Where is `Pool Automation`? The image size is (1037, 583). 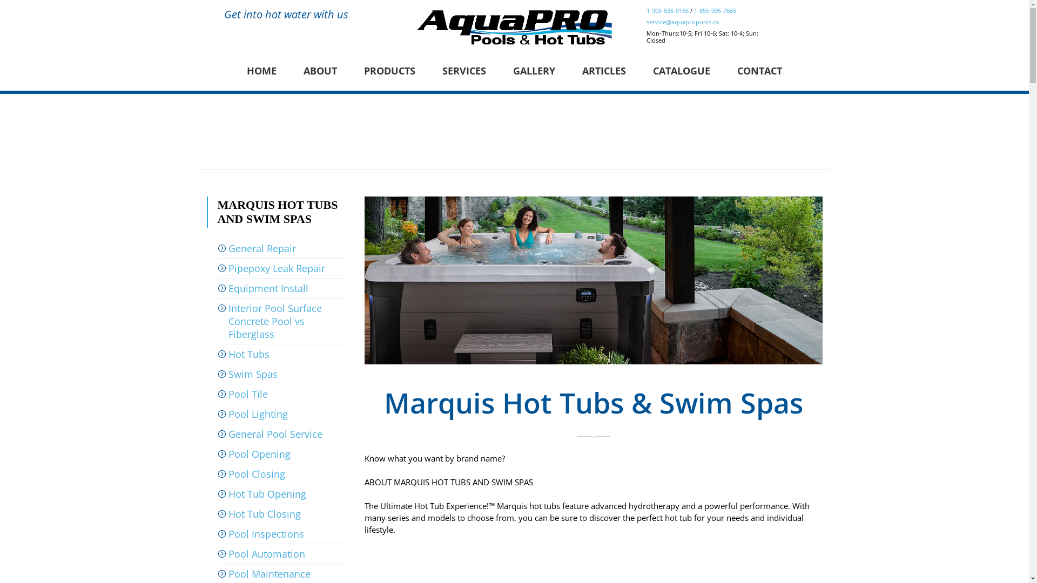
Pool Automation is located at coordinates (283, 554).